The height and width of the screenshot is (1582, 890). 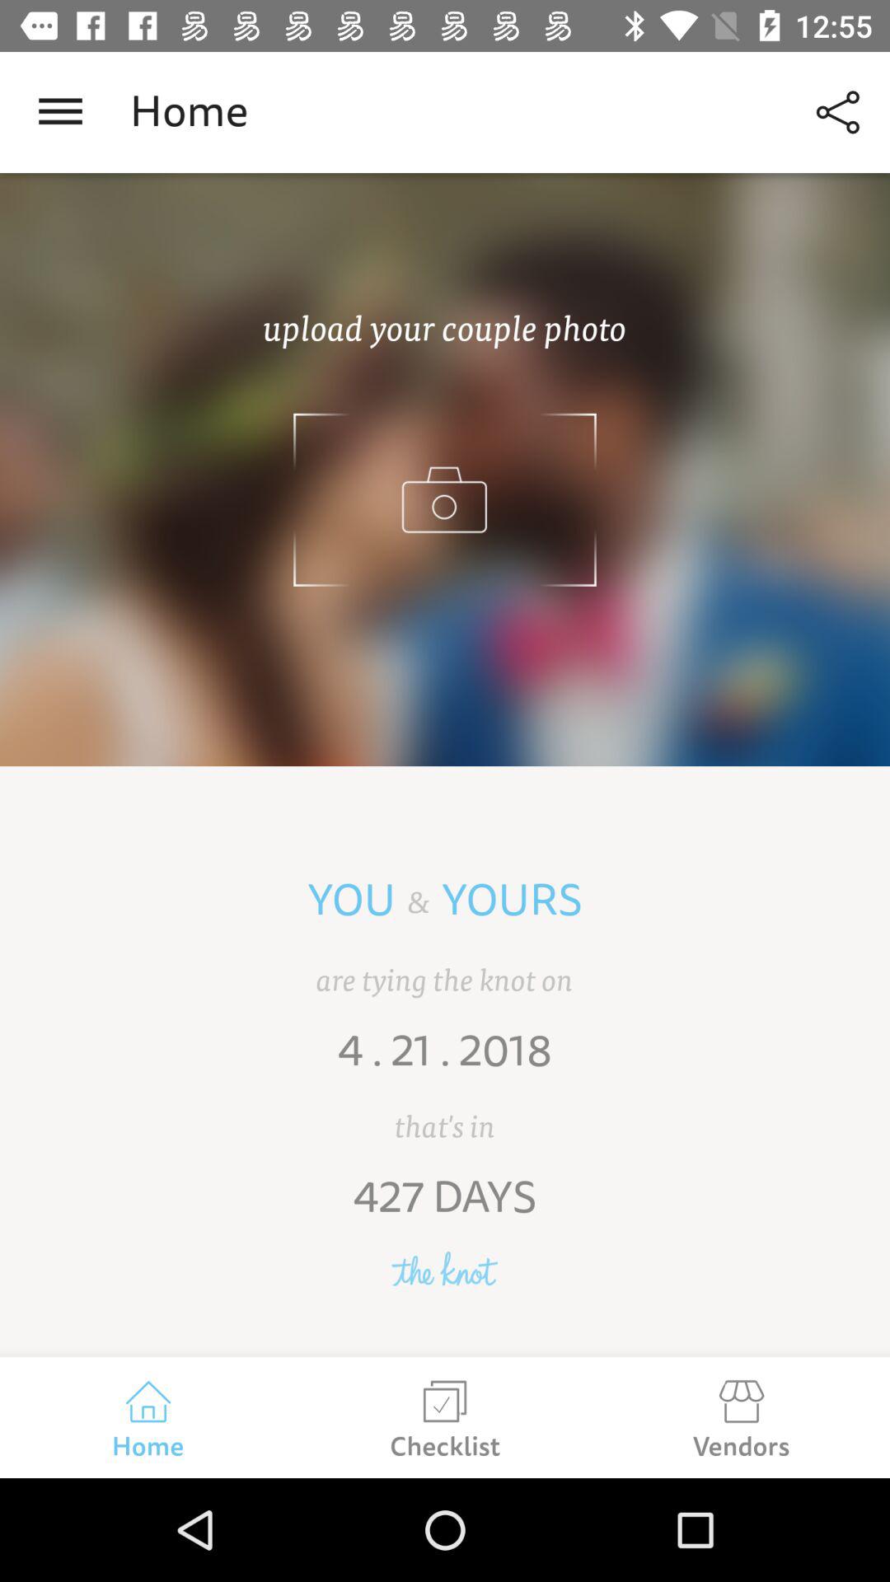 I want to click on open a menu, so click(x=61, y=112).